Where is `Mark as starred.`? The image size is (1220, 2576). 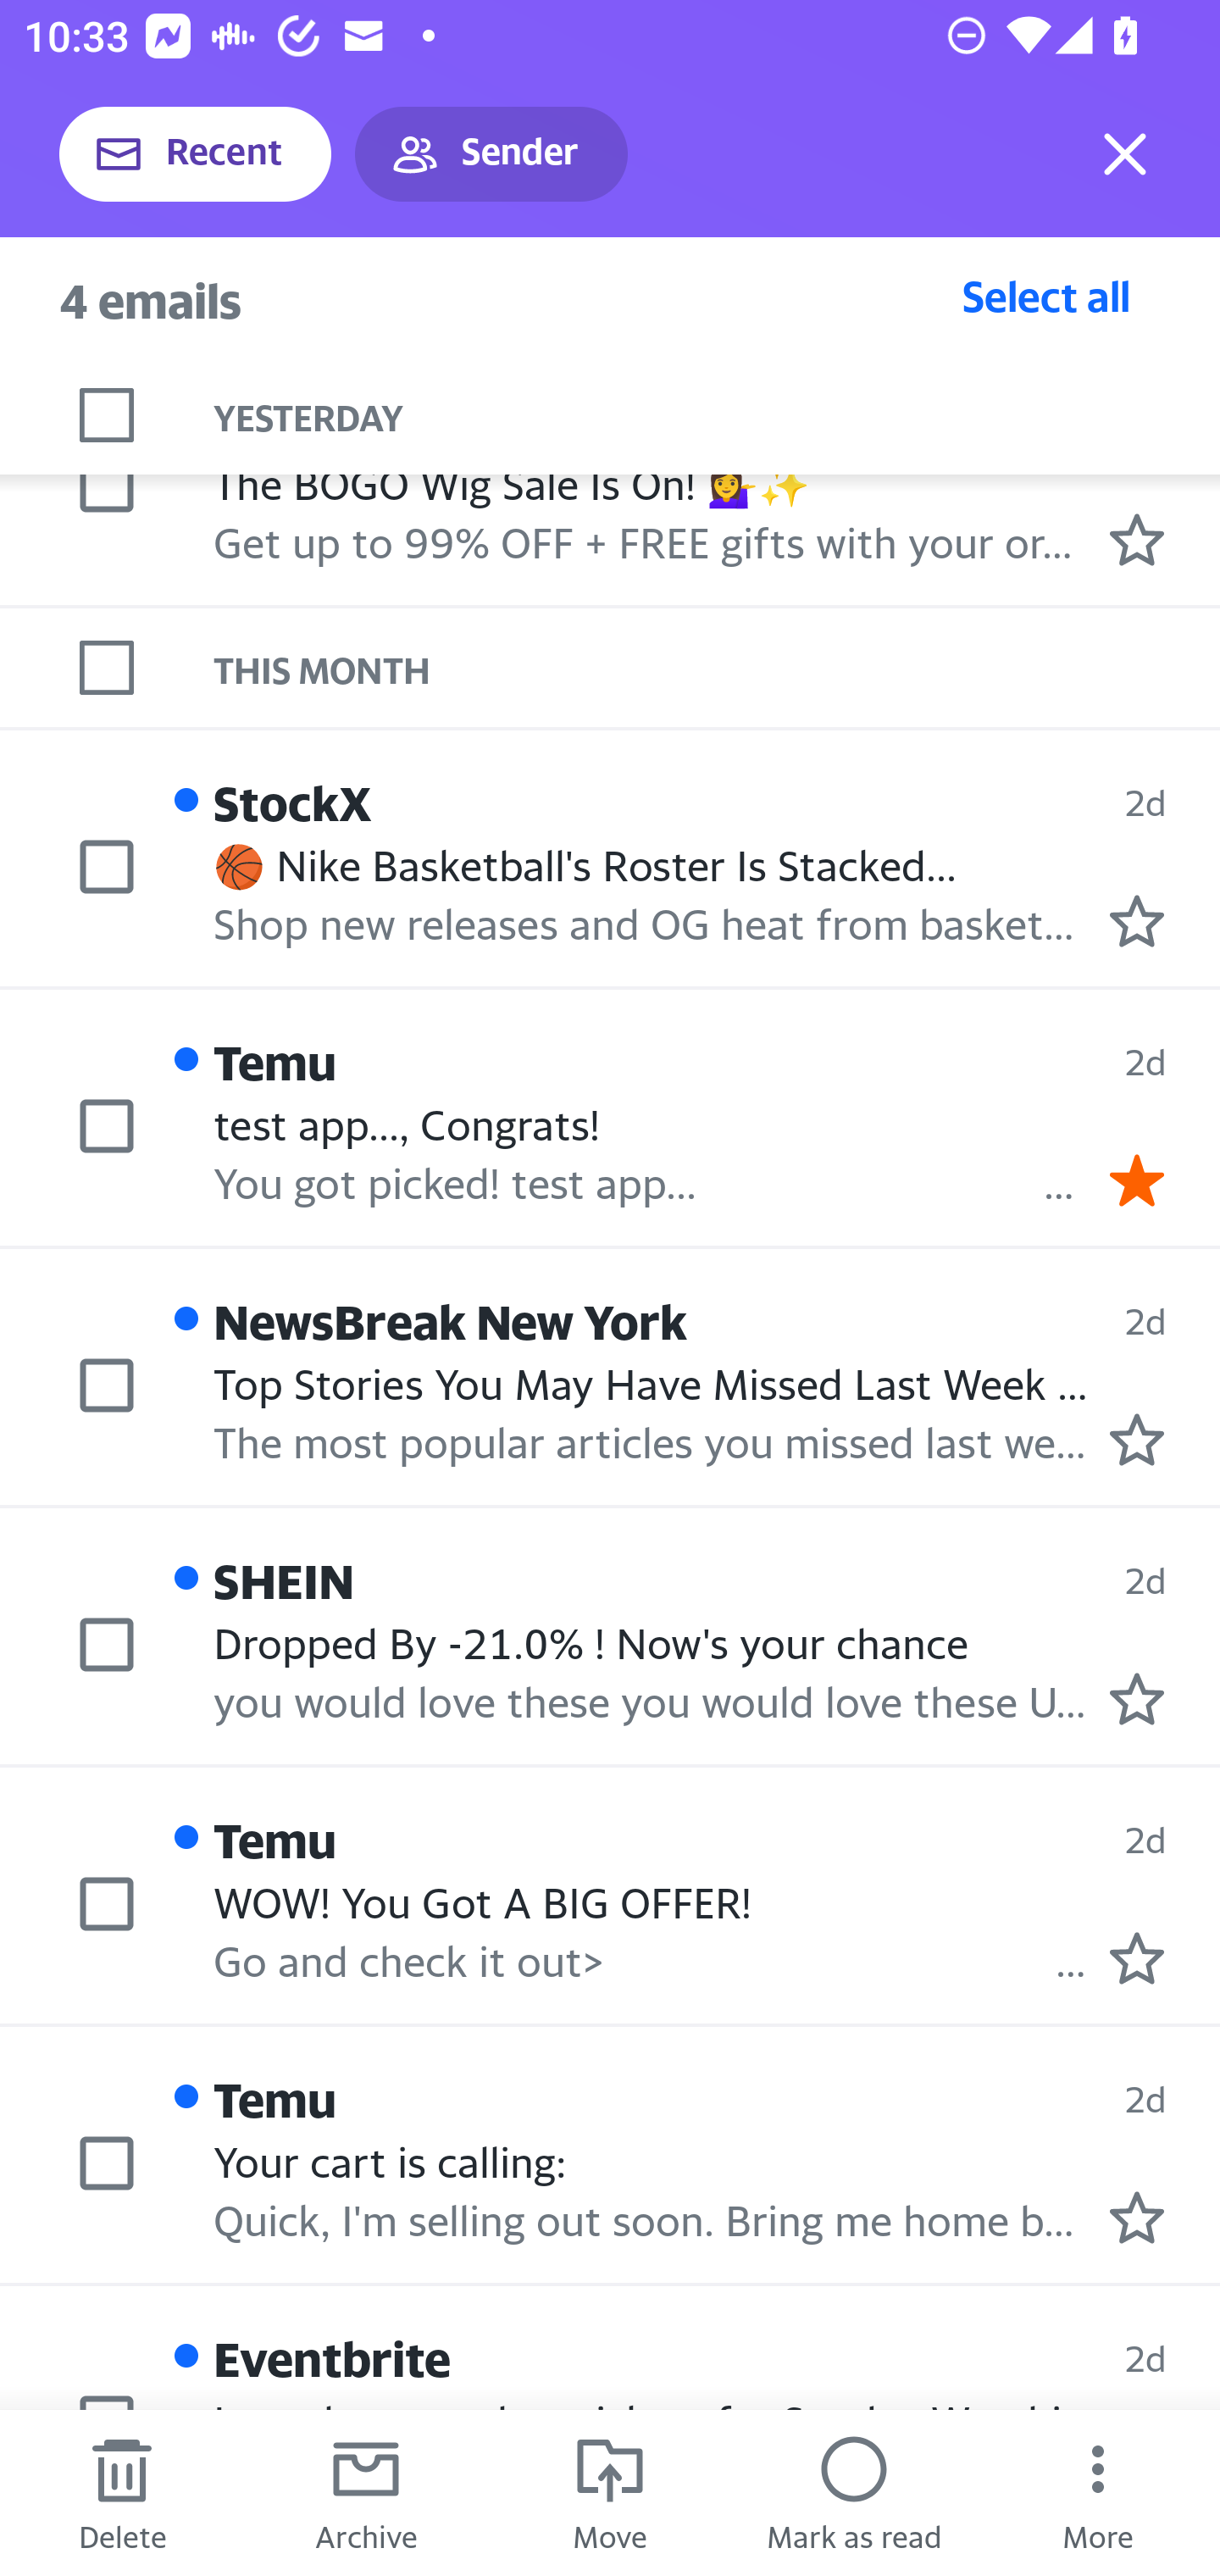
Mark as starred. is located at coordinates (1137, 539).